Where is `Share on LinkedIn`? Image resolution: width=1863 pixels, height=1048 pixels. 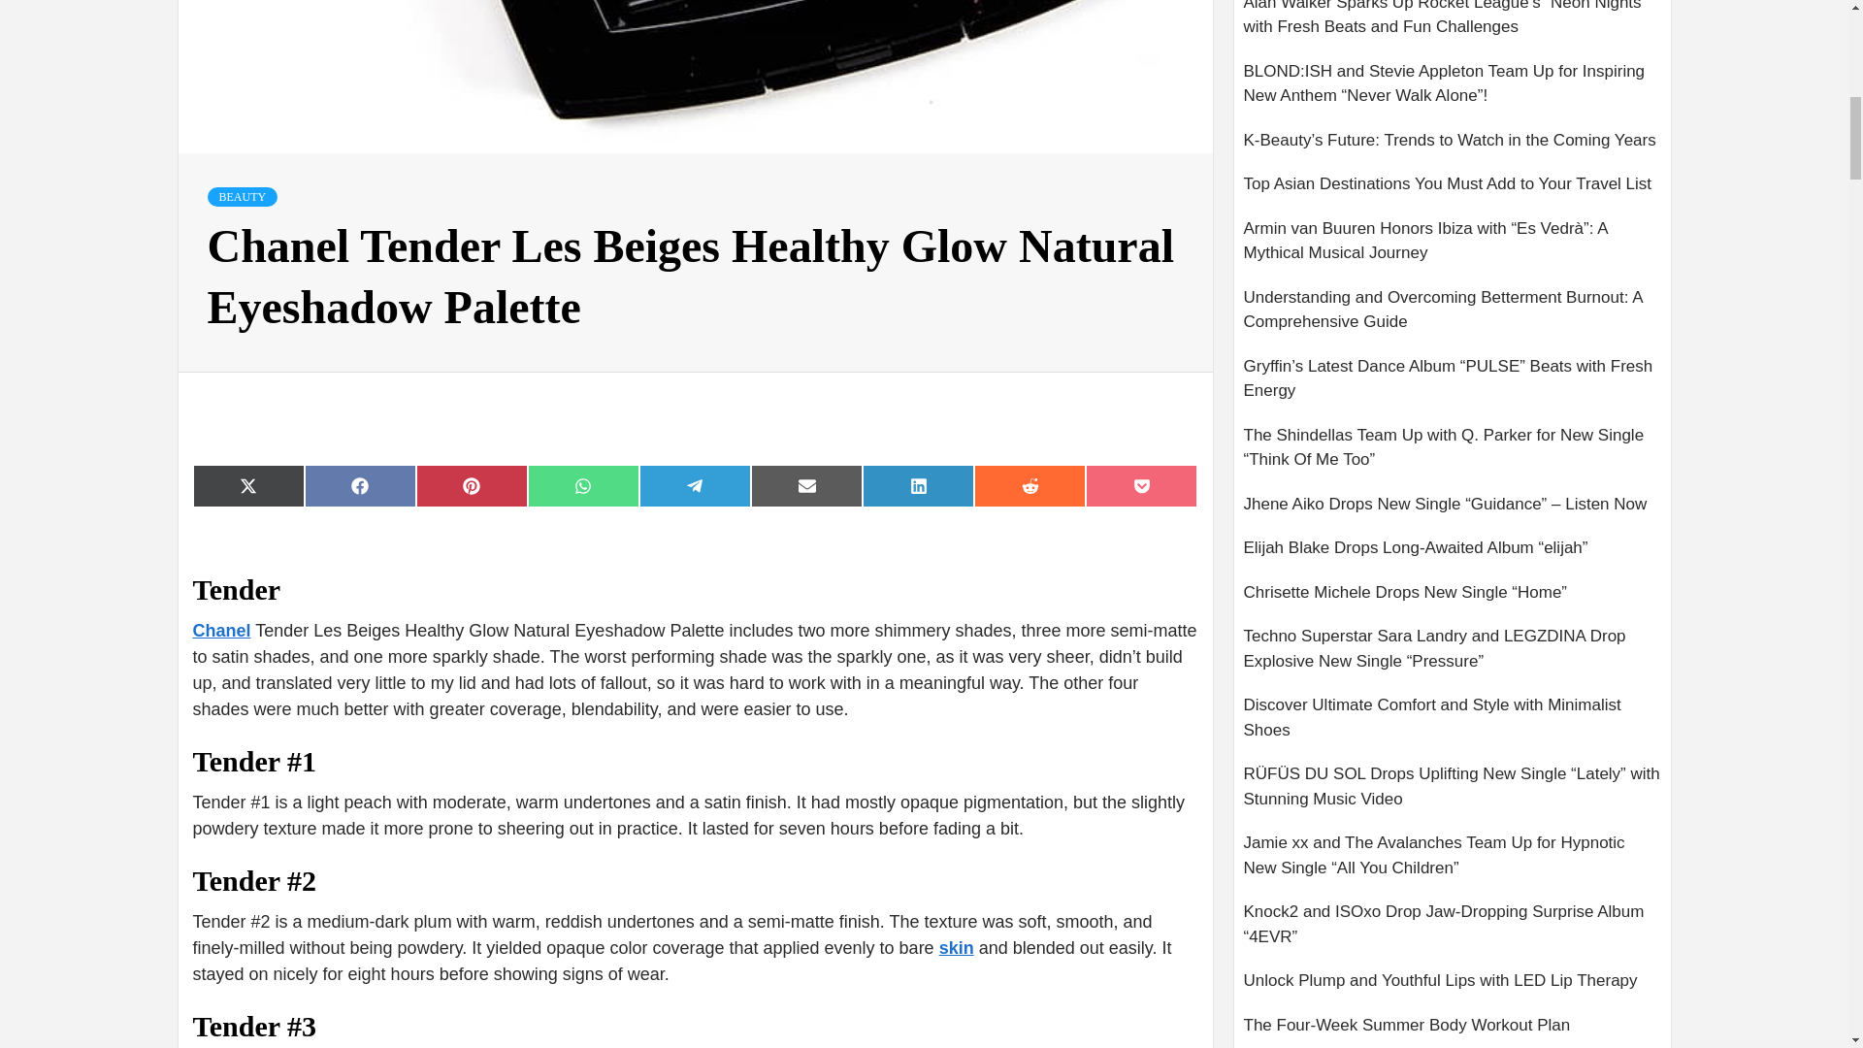 Share on LinkedIn is located at coordinates (918, 485).